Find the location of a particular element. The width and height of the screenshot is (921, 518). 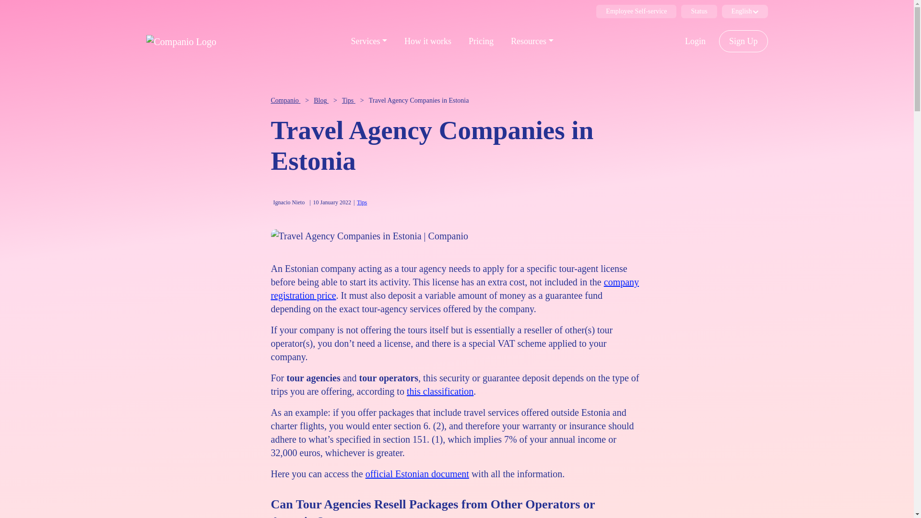

Status is located at coordinates (698, 11).